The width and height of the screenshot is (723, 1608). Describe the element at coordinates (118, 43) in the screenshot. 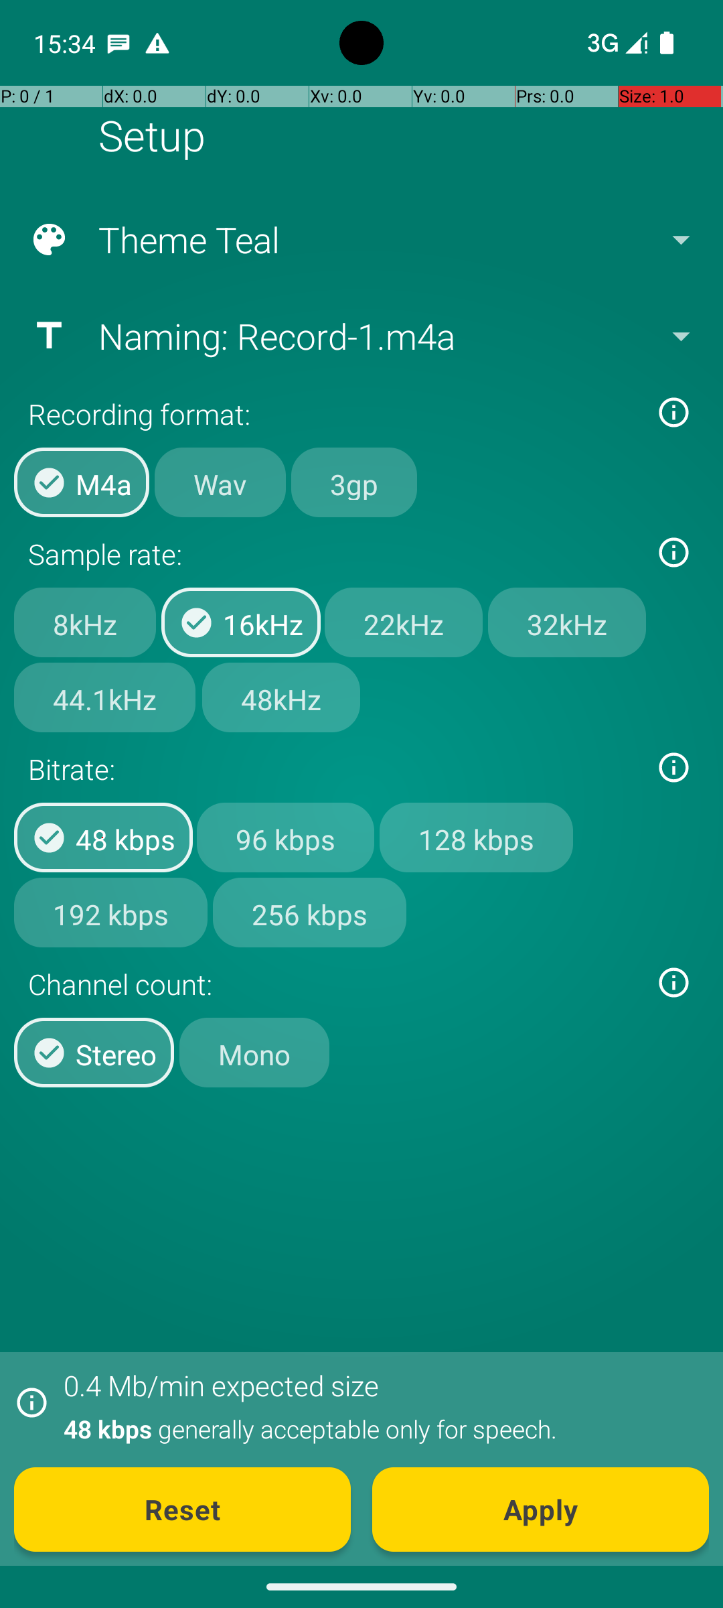

I see `SMS Messenger notification: ` at that location.